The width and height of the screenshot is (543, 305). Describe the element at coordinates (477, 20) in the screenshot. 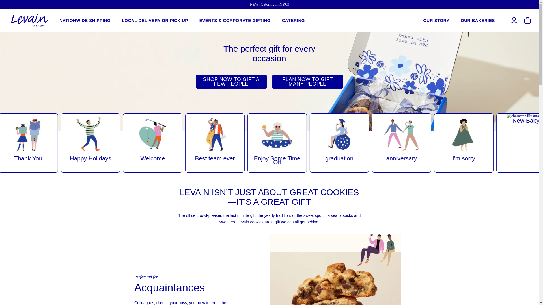

I see `OUR BAKERIES` at that location.